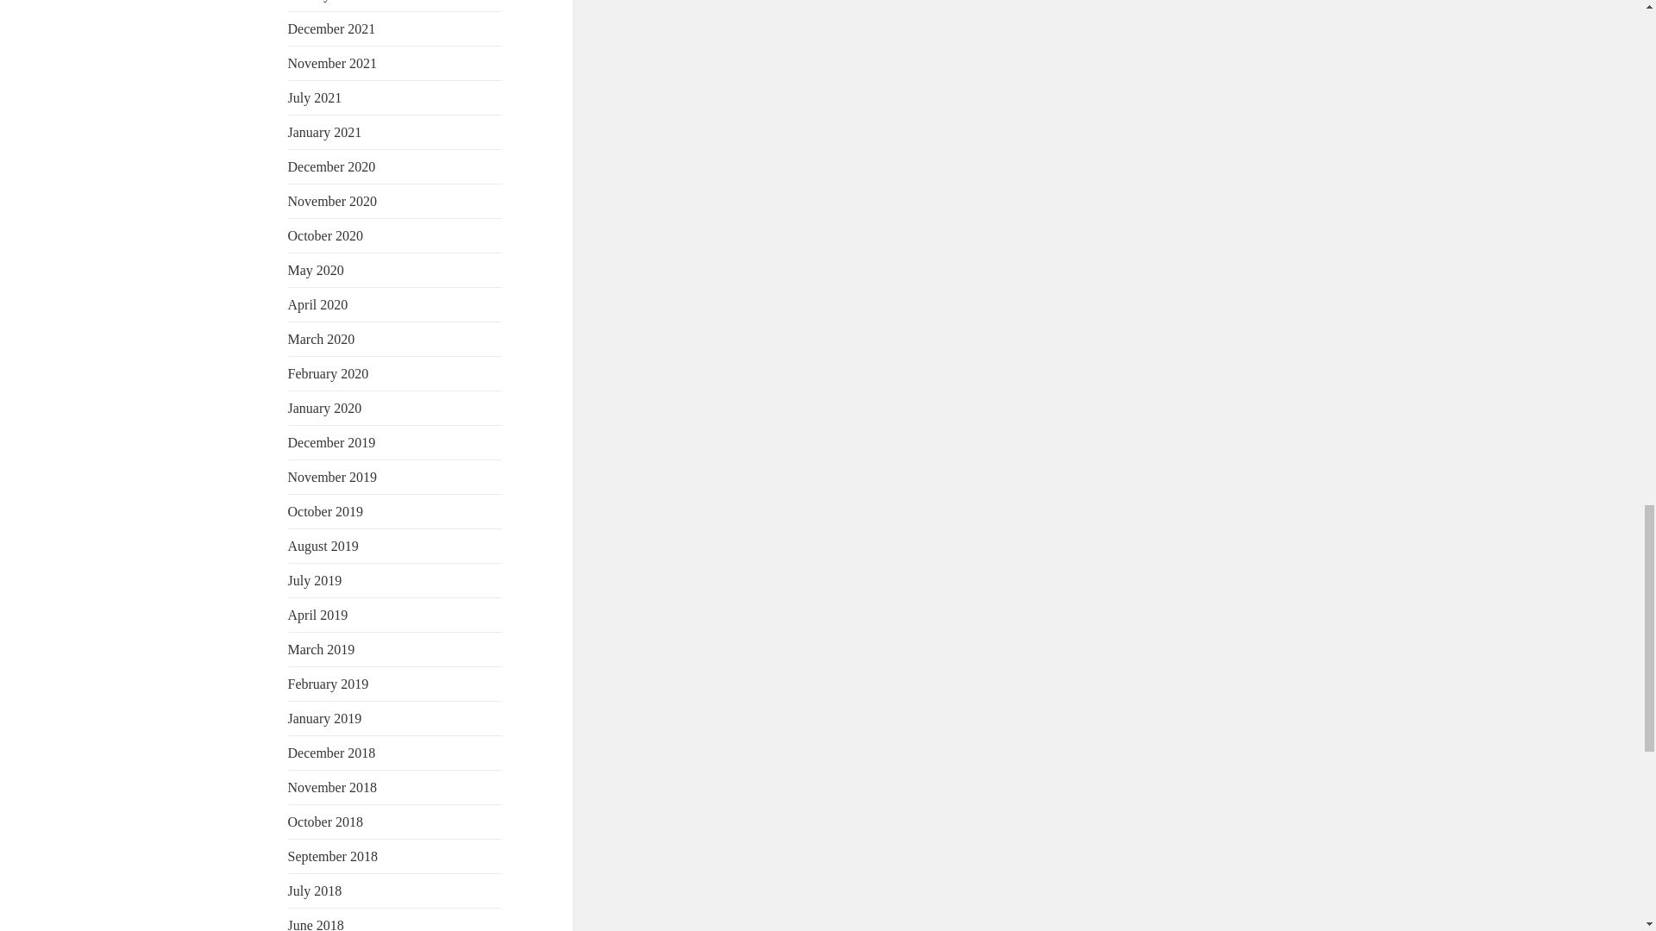 The image size is (1656, 931). I want to click on January 2022, so click(325, 1).